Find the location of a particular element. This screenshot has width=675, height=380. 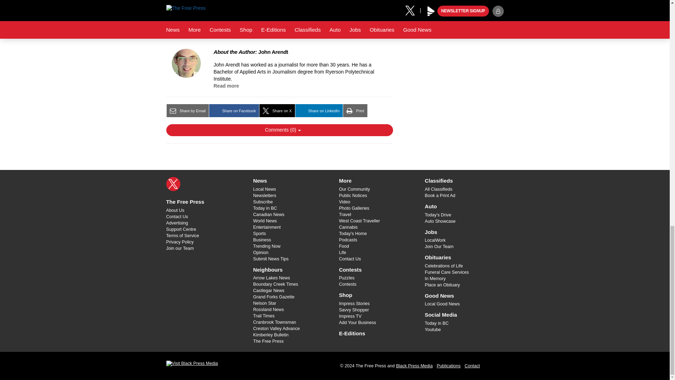

Show Comments is located at coordinates (279, 130).